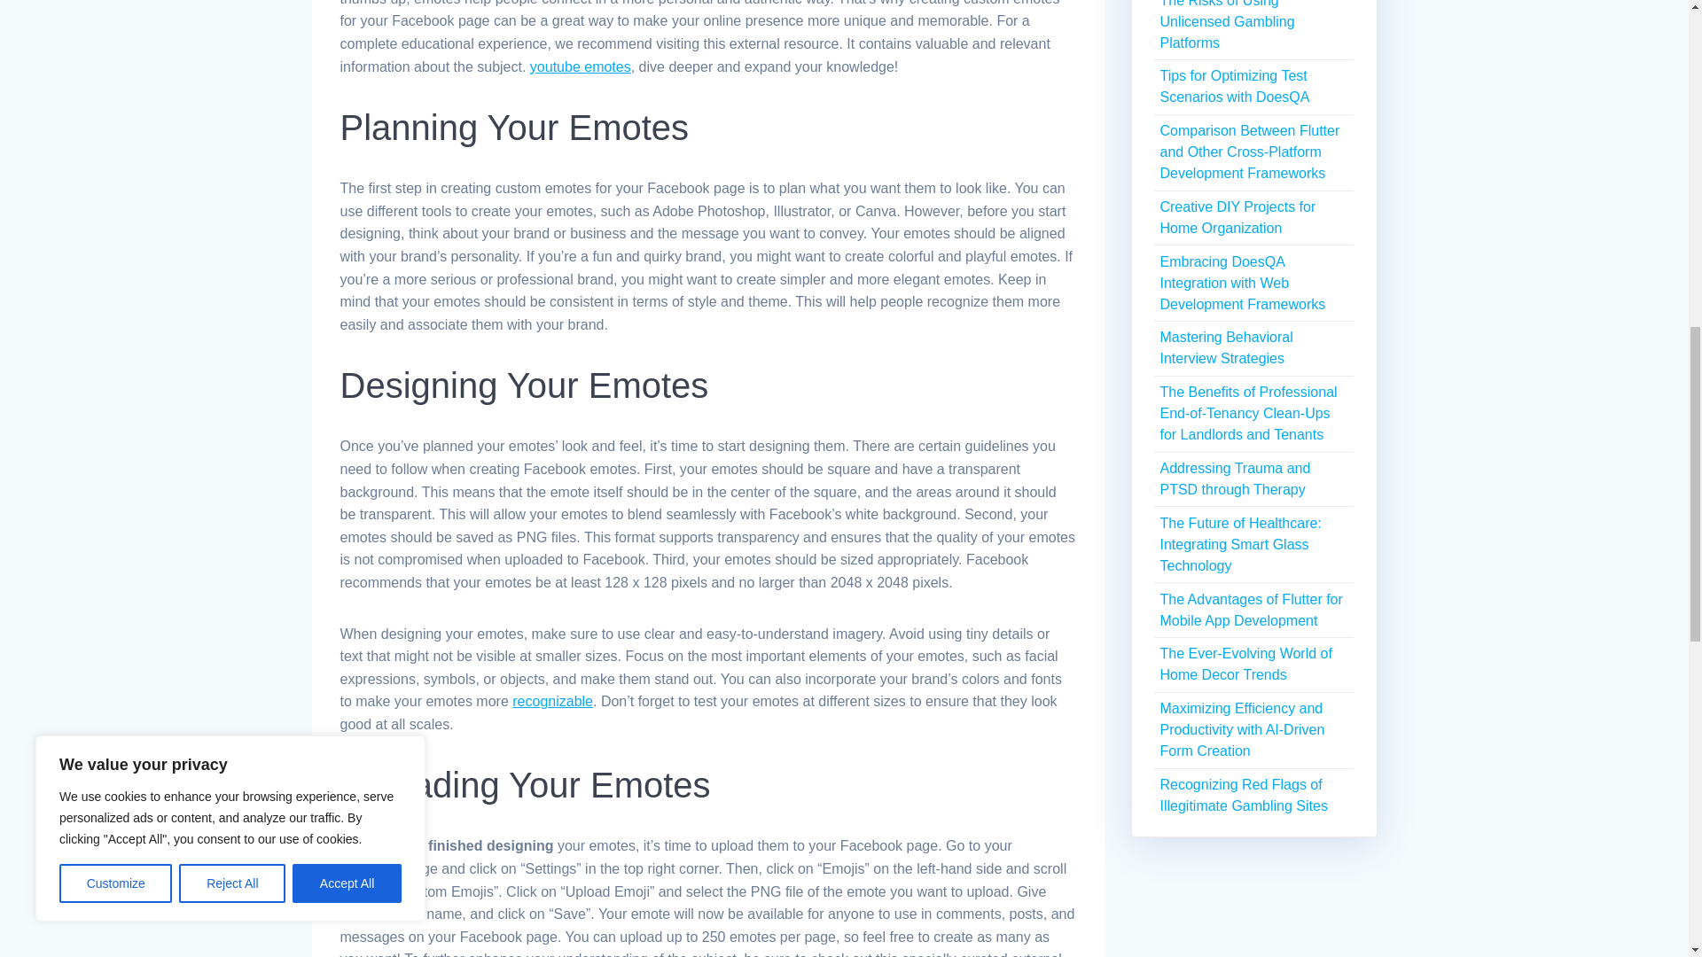 Image resolution: width=1702 pixels, height=957 pixels. I want to click on The Risks of Using Unlicensed Gambling Platforms, so click(1226, 25).